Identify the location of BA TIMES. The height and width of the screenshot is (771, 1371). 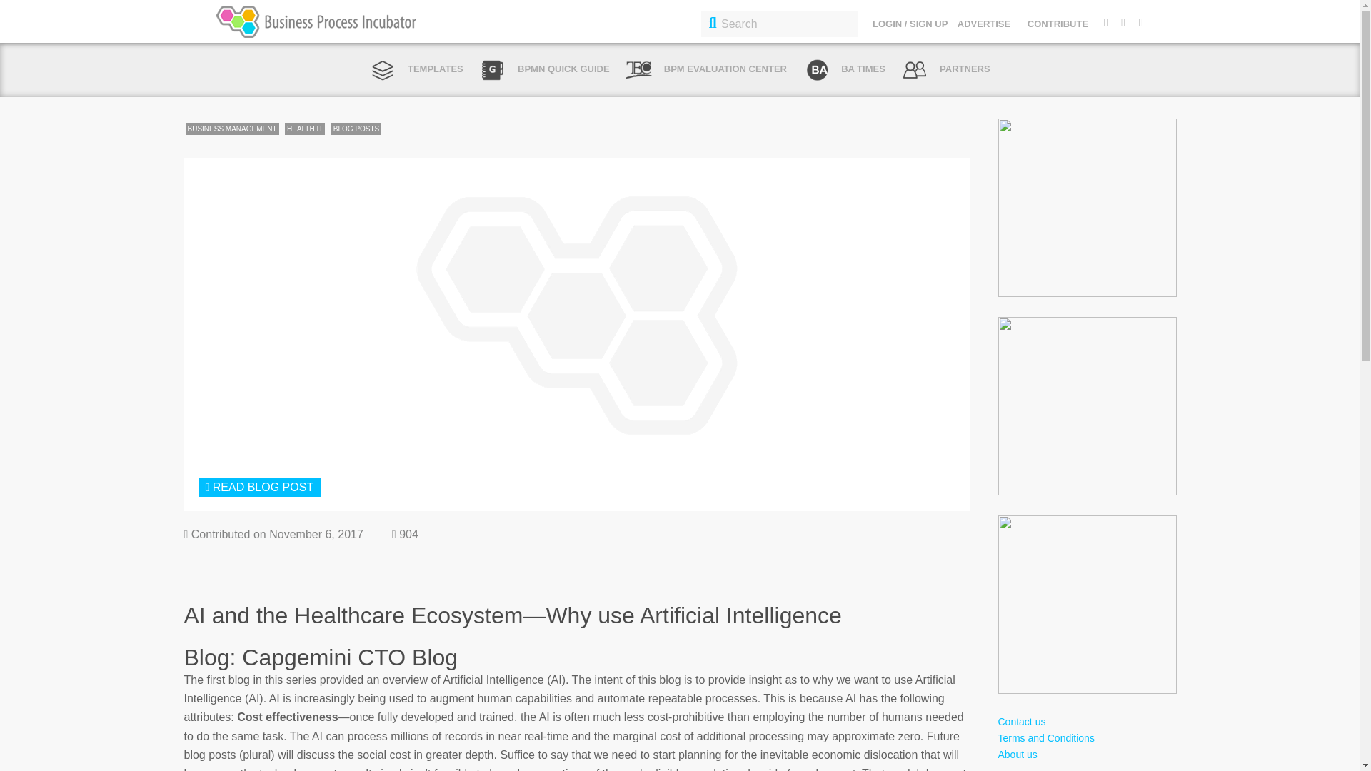
(844, 69).